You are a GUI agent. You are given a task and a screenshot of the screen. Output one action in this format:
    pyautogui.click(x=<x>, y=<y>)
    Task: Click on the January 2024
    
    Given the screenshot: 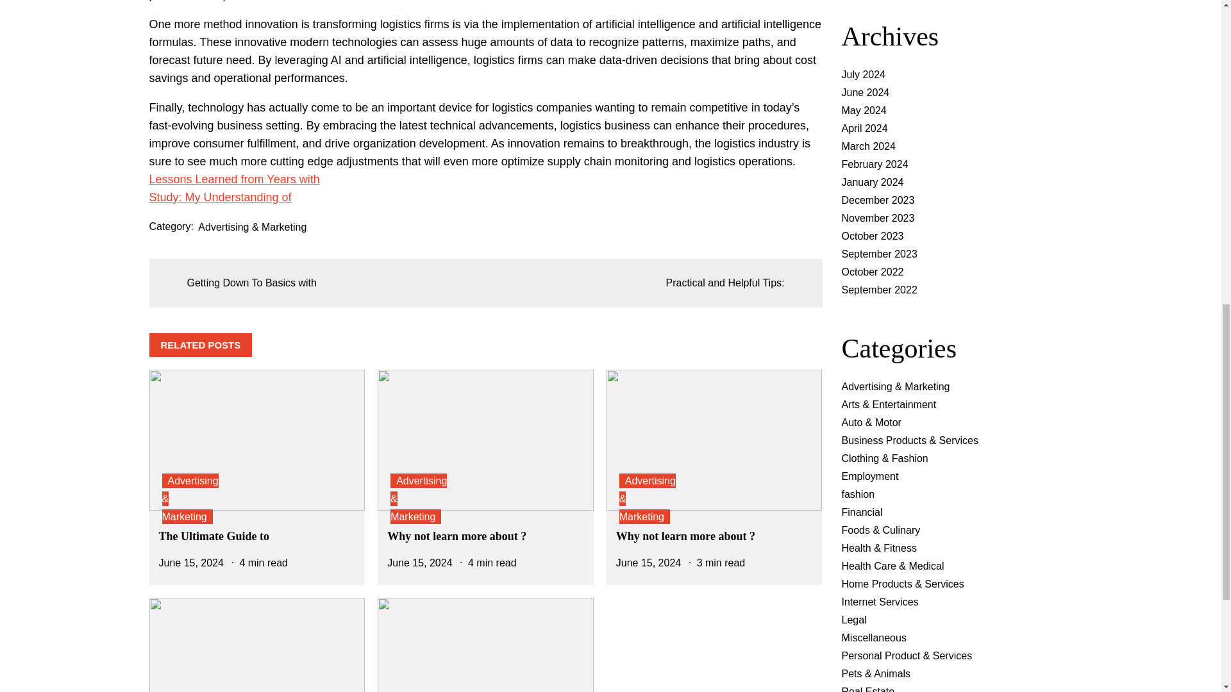 What is the action you would take?
    pyautogui.click(x=872, y=182)
    